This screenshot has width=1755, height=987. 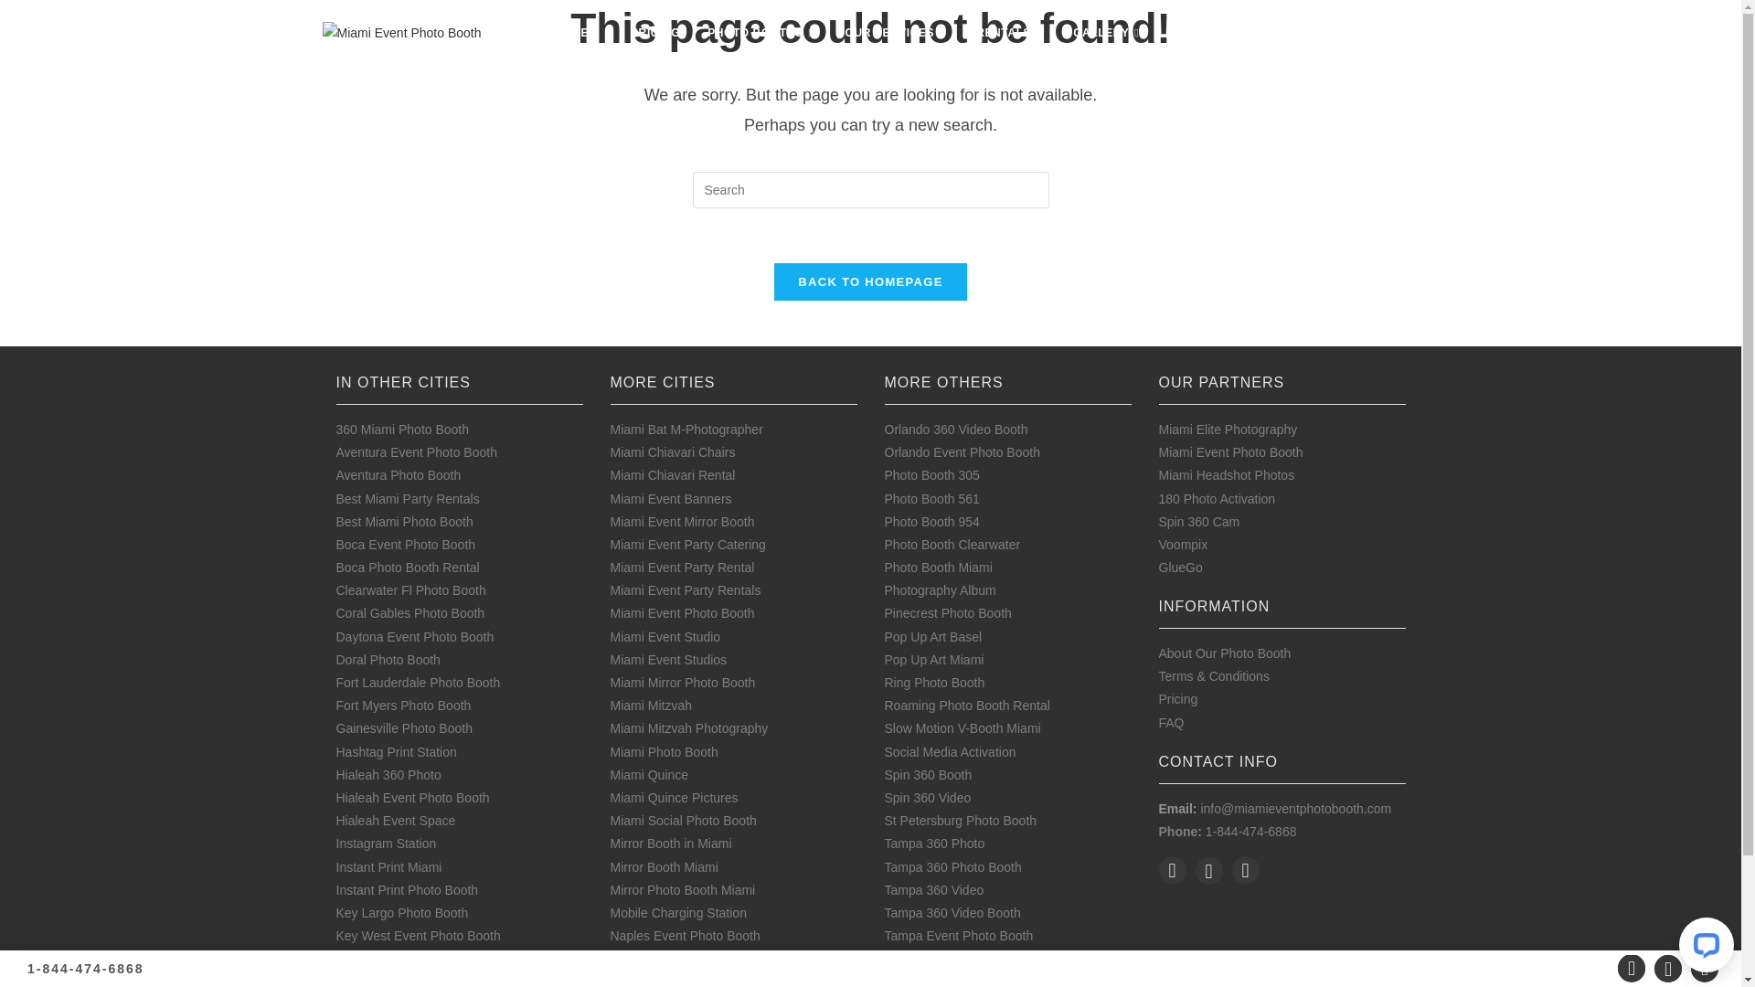 I want to click on Social Media Activation, so click(x=951, y=752).